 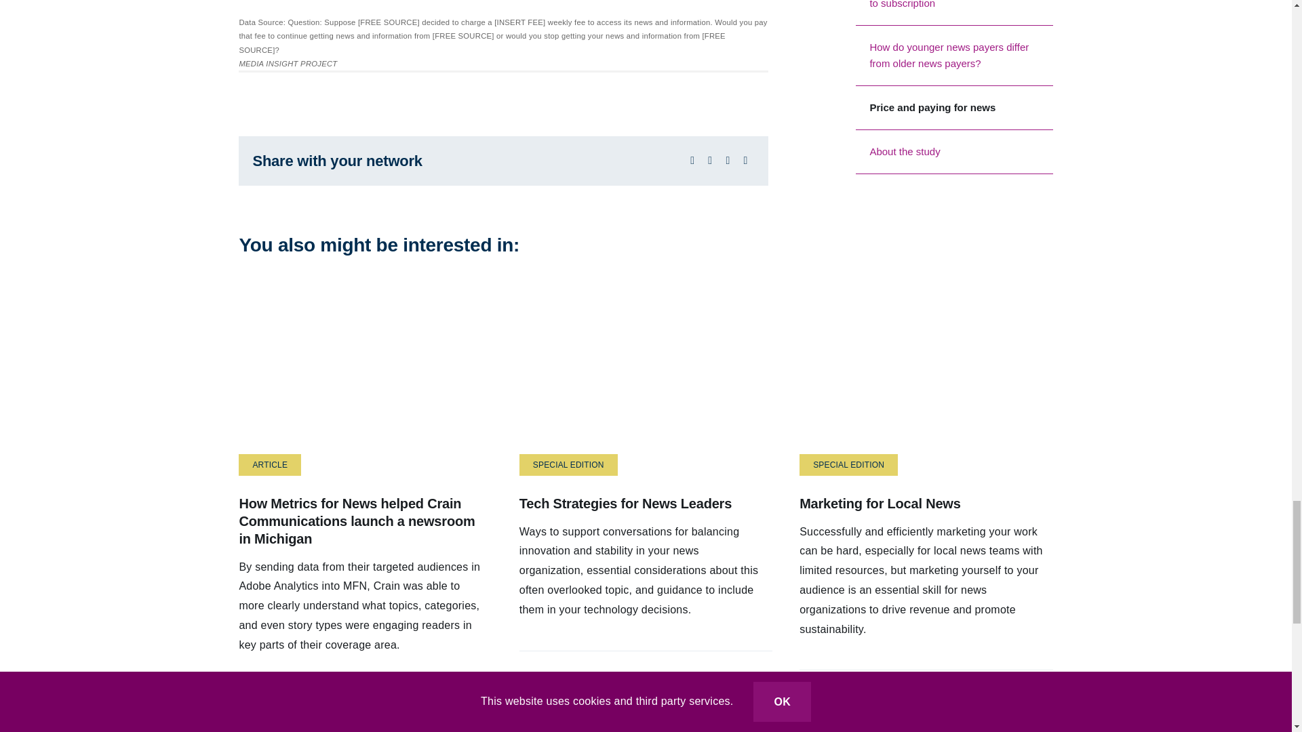 What do you see at coordinates (709, 160) in the screenshot?
I see `X` at bounding box center [709, 160].